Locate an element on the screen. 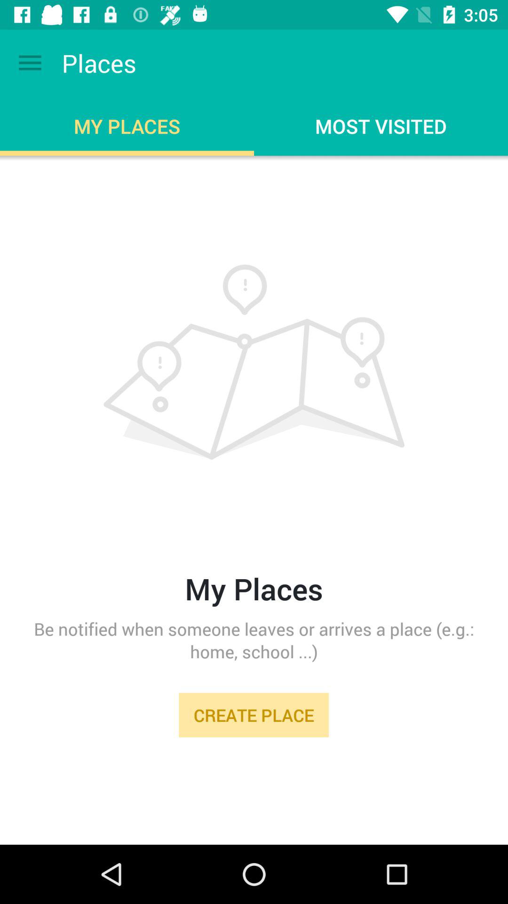 This screenshot has width=508, height=904. launch the icon below the be notified when is located at coordinates (254, 715).